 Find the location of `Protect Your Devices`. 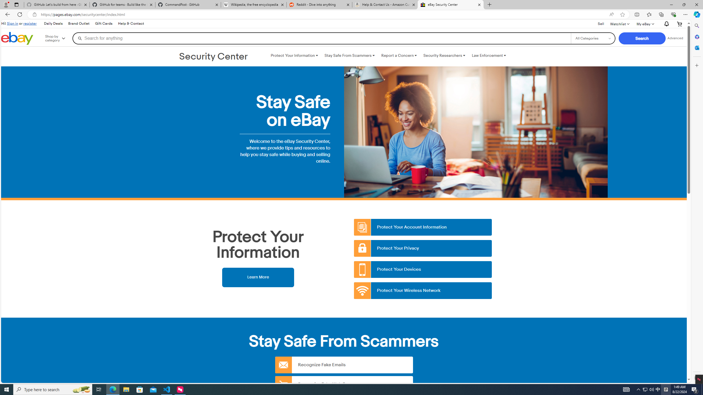

Protect Your Devices is located at coordinates (423, 269).